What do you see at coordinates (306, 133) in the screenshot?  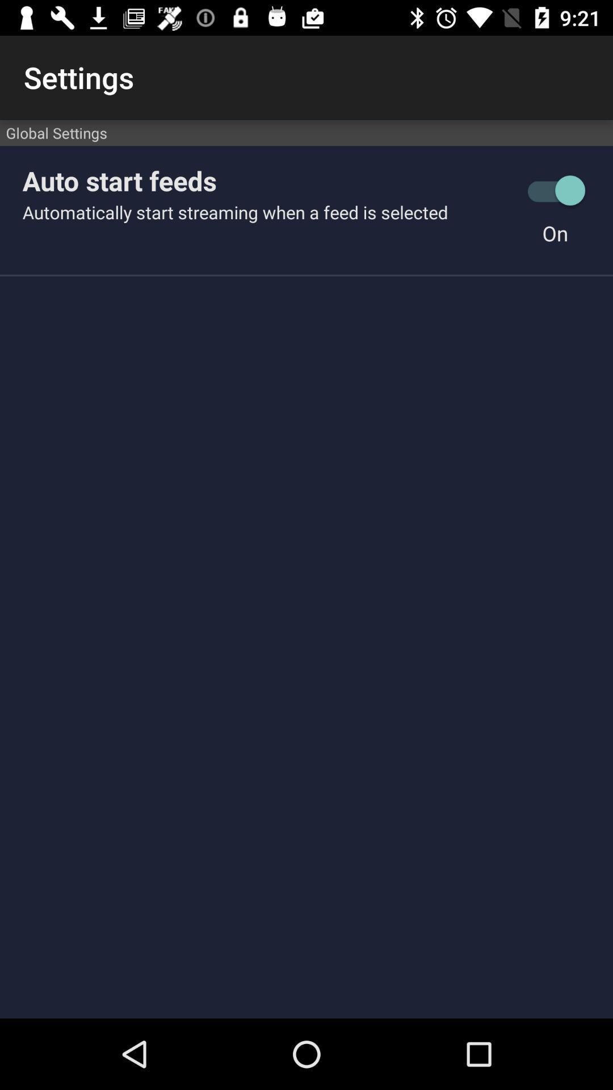 I see `launch item above auto start feeds` at bounding box center [306, 133].